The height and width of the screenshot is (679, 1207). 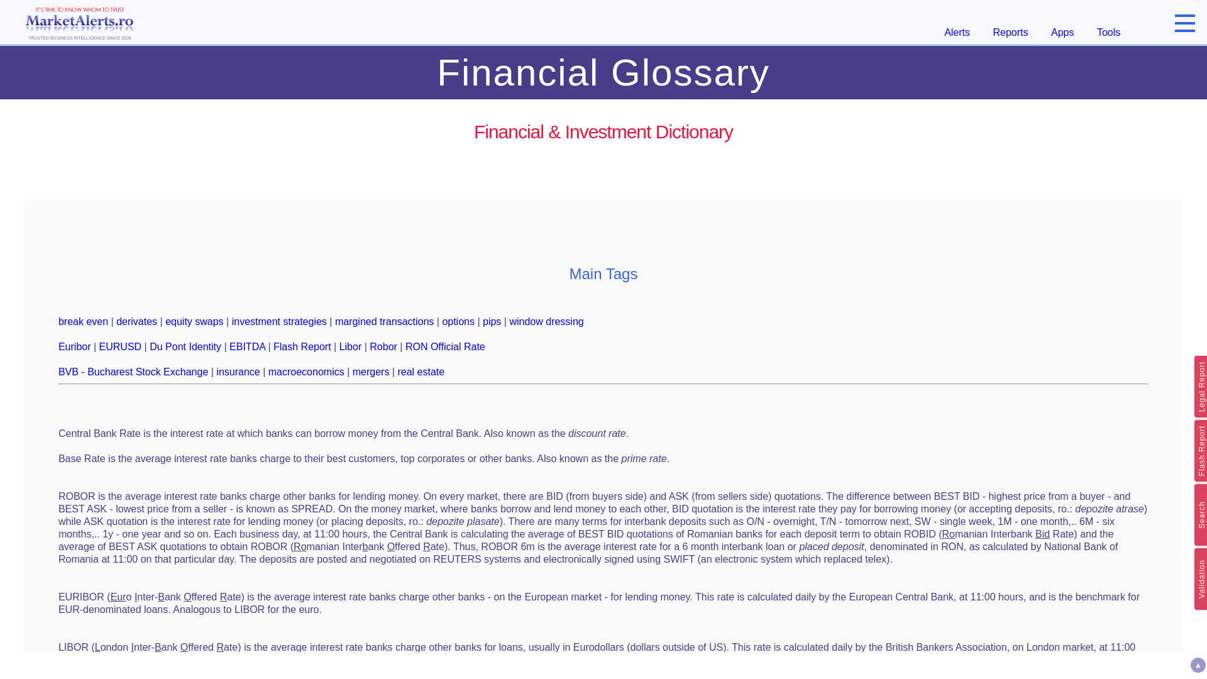 What do you see at coordinates (247, 347) in the screenshot?
I see `EBITDA` at bounding box center [247, 347].